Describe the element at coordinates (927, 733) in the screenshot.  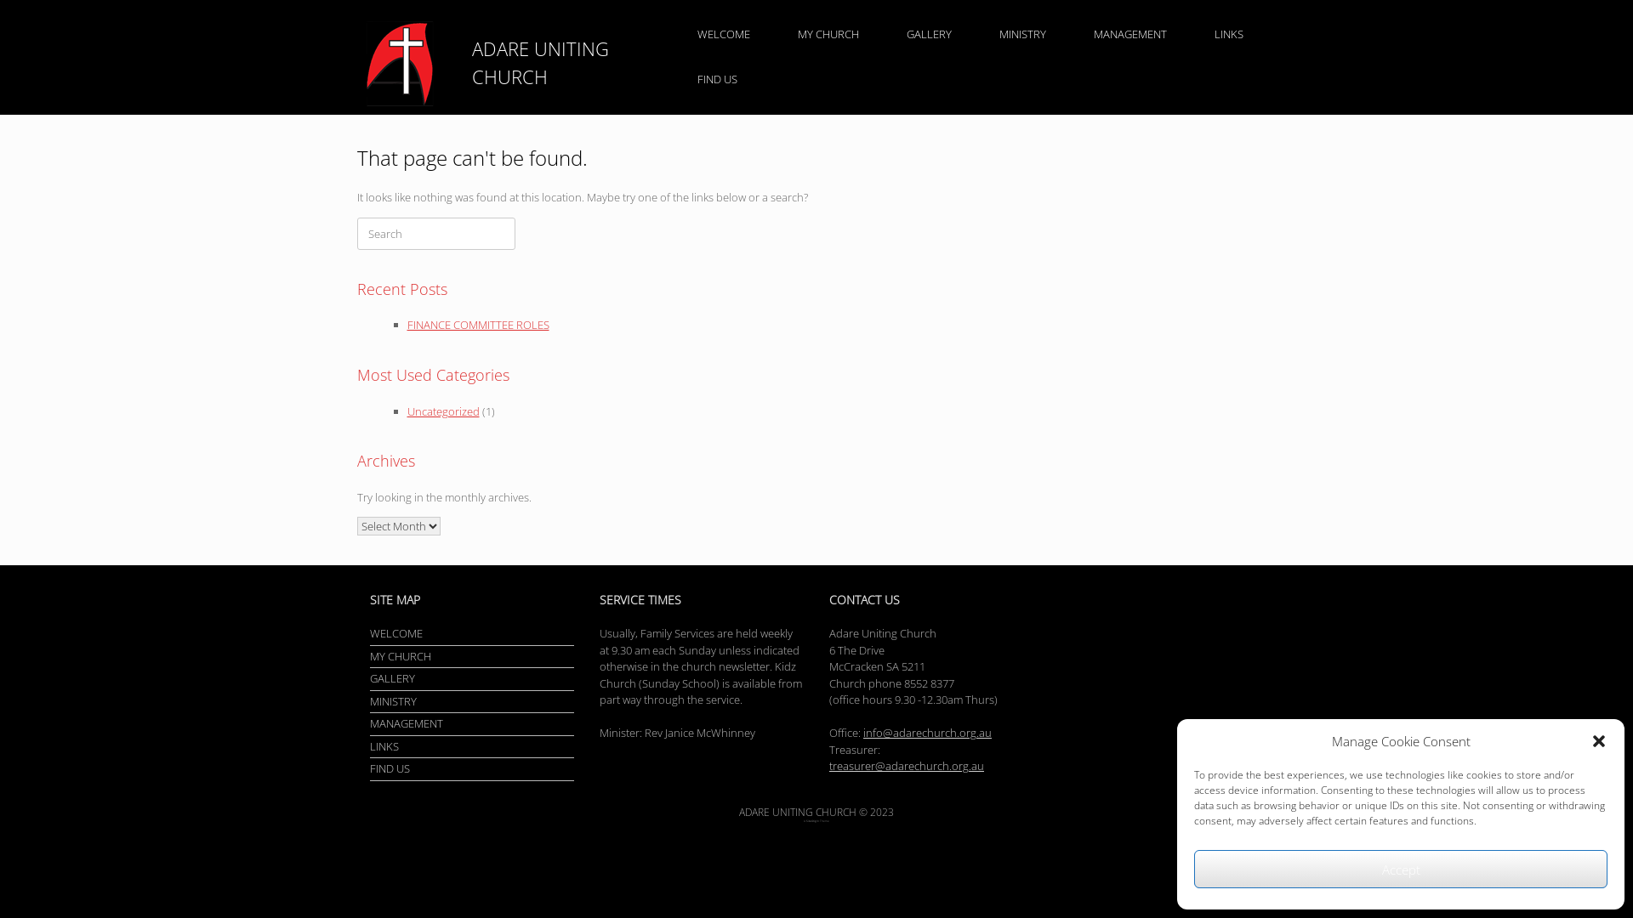
I see `info@adarechurch.org.au` at that location.